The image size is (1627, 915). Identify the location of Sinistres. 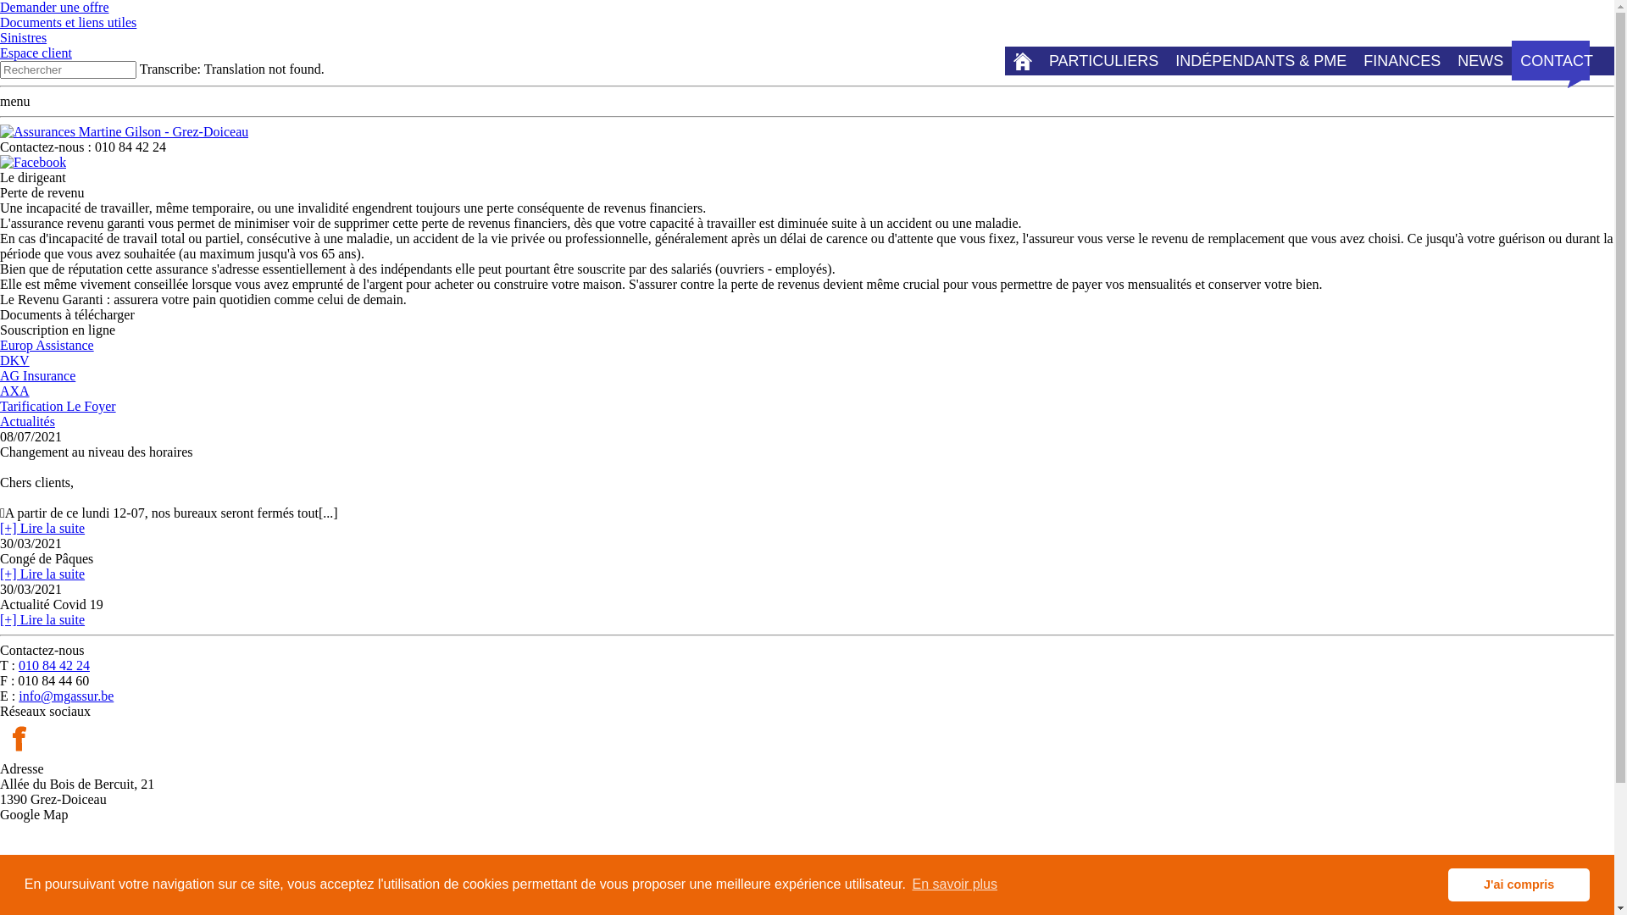
(24, 37).